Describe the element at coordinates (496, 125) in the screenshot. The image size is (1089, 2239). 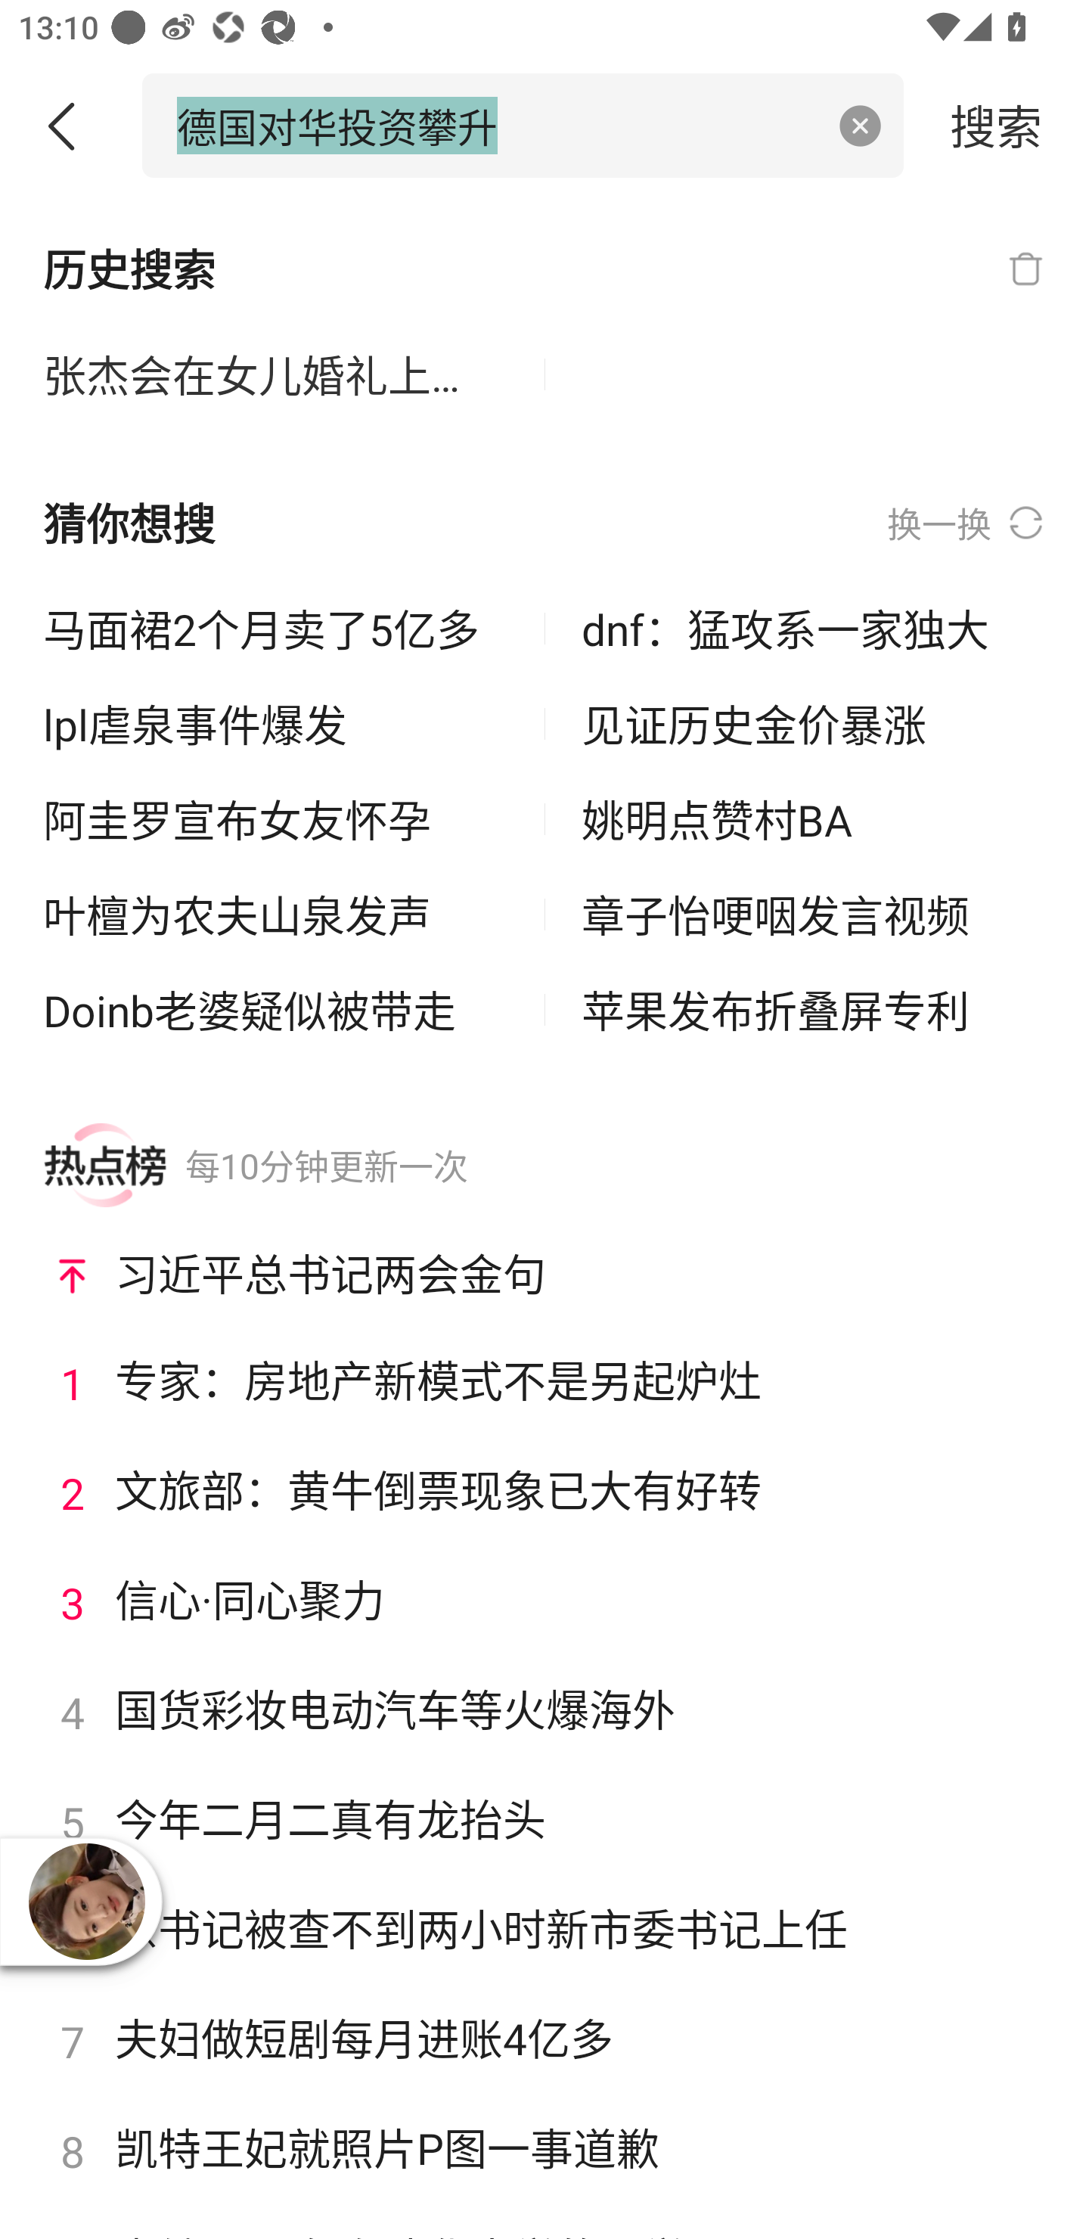
I see `德国对华投资攀升` at that location.